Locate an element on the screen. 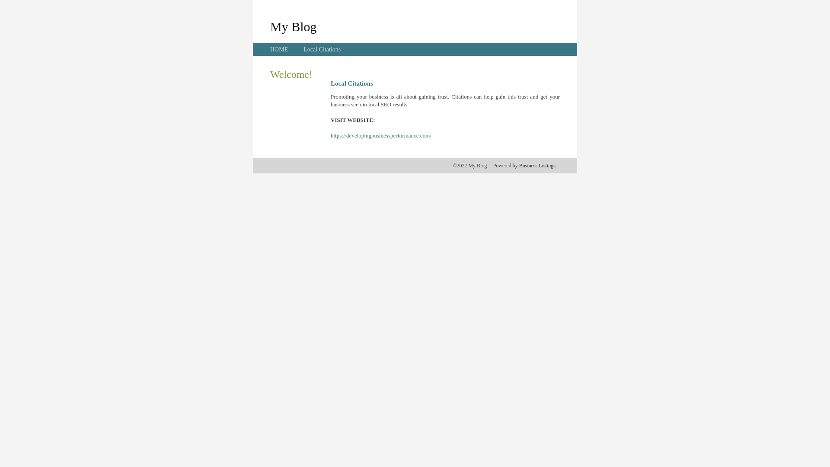 Image resolution: width=830 pixels, height=467 pixels. HOME is located at coordinates (279, 49).